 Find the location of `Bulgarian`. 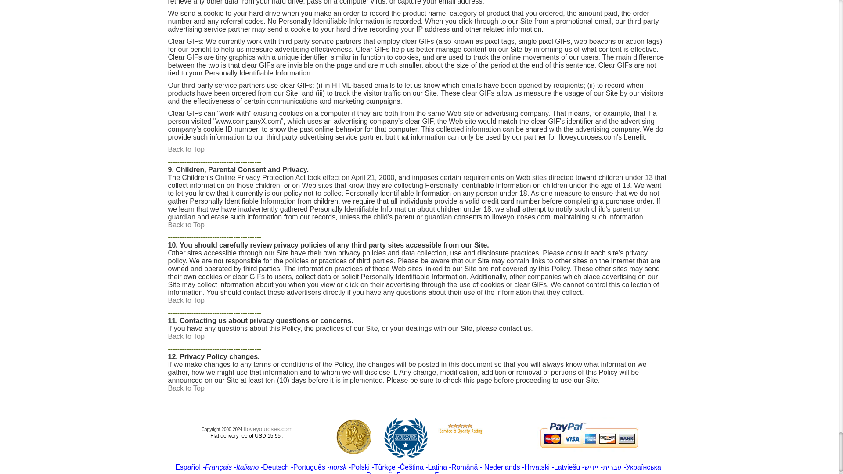

Bulgarian is located at coordinates (413, 472).